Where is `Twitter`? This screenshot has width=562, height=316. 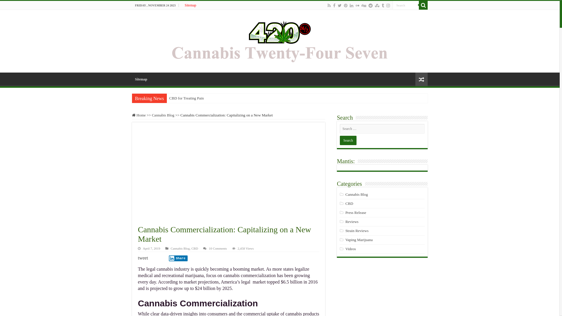 Twitter is located at coordinates (340, 6).